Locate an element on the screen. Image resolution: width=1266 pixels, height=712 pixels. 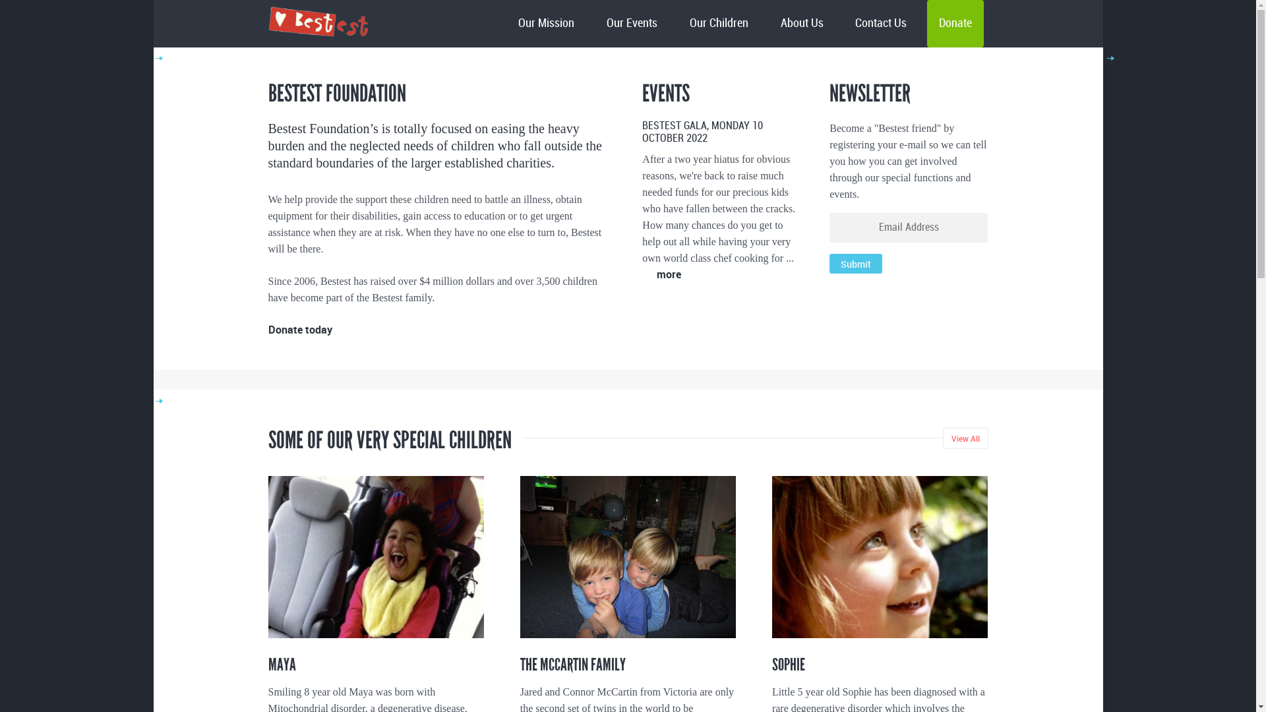
About Us is located at coordinates (802, 24).